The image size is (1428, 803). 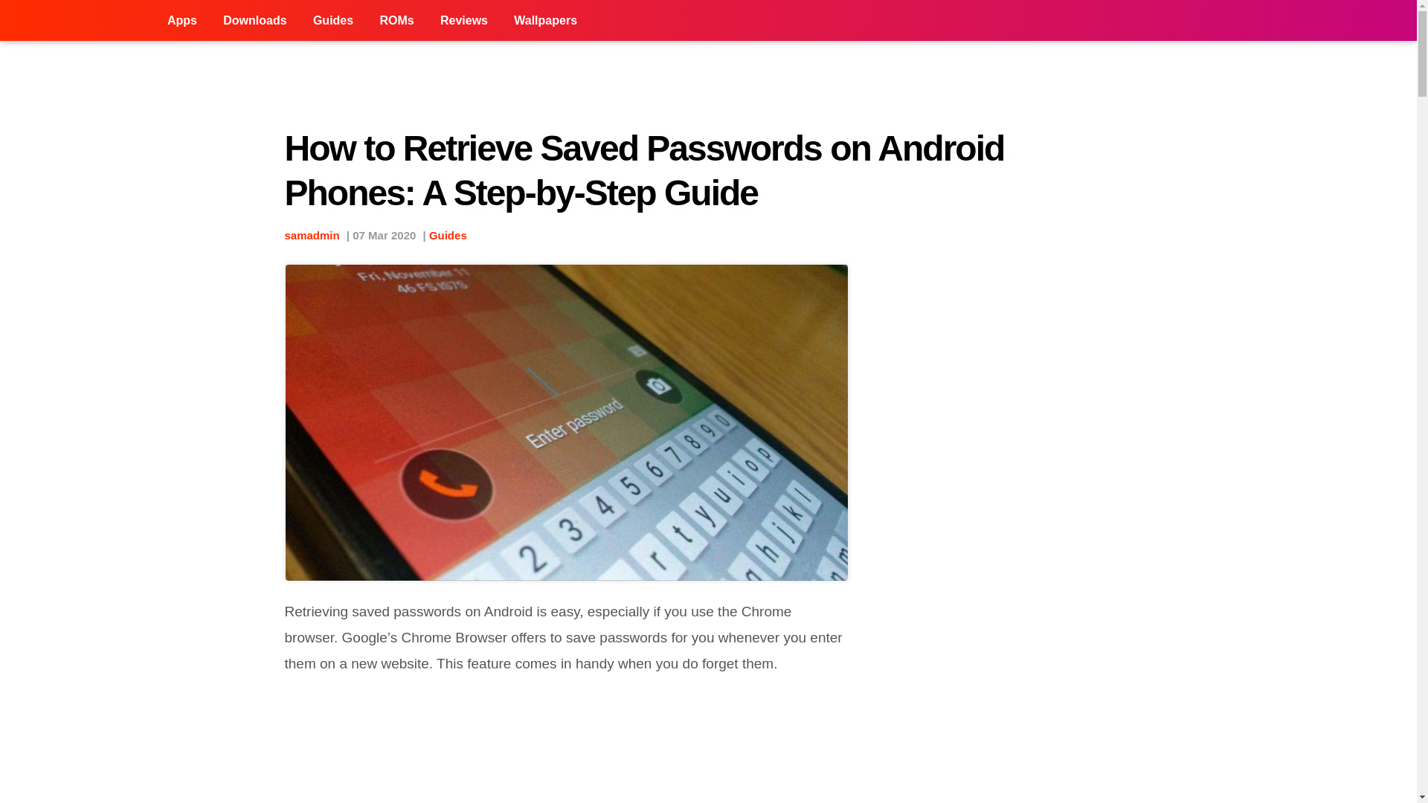 What do you see at coordinates (396, 21) in the screenshot?
I see `ROMs` at bounding box center [396, 21].